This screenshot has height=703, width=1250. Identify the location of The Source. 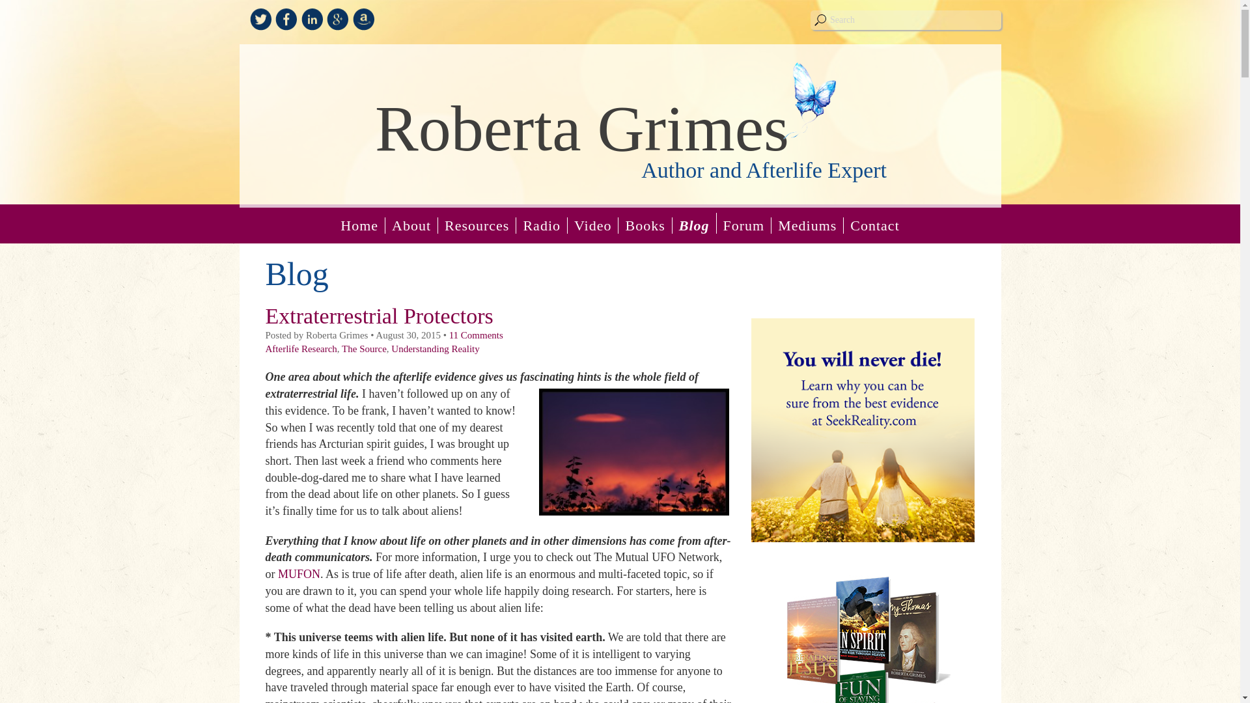
(363, 349).